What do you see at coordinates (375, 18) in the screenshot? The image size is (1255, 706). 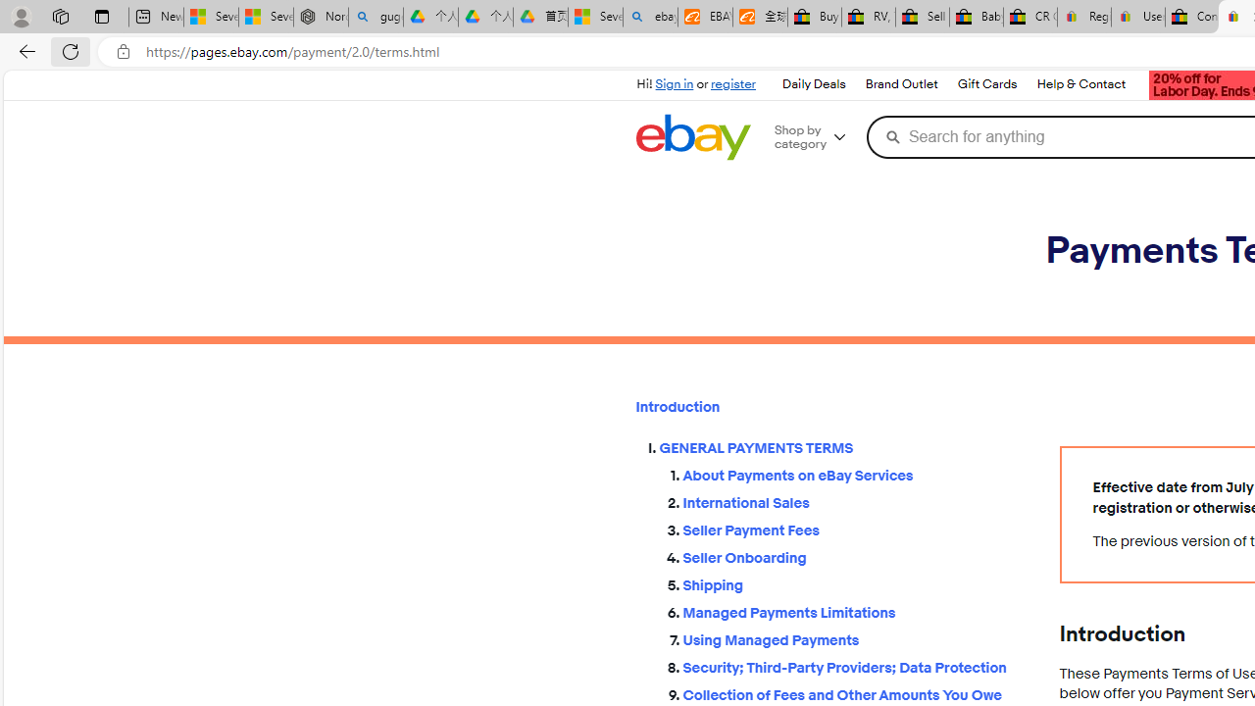 I see `guge yunpan - Search` at bounding box center [375, 18].